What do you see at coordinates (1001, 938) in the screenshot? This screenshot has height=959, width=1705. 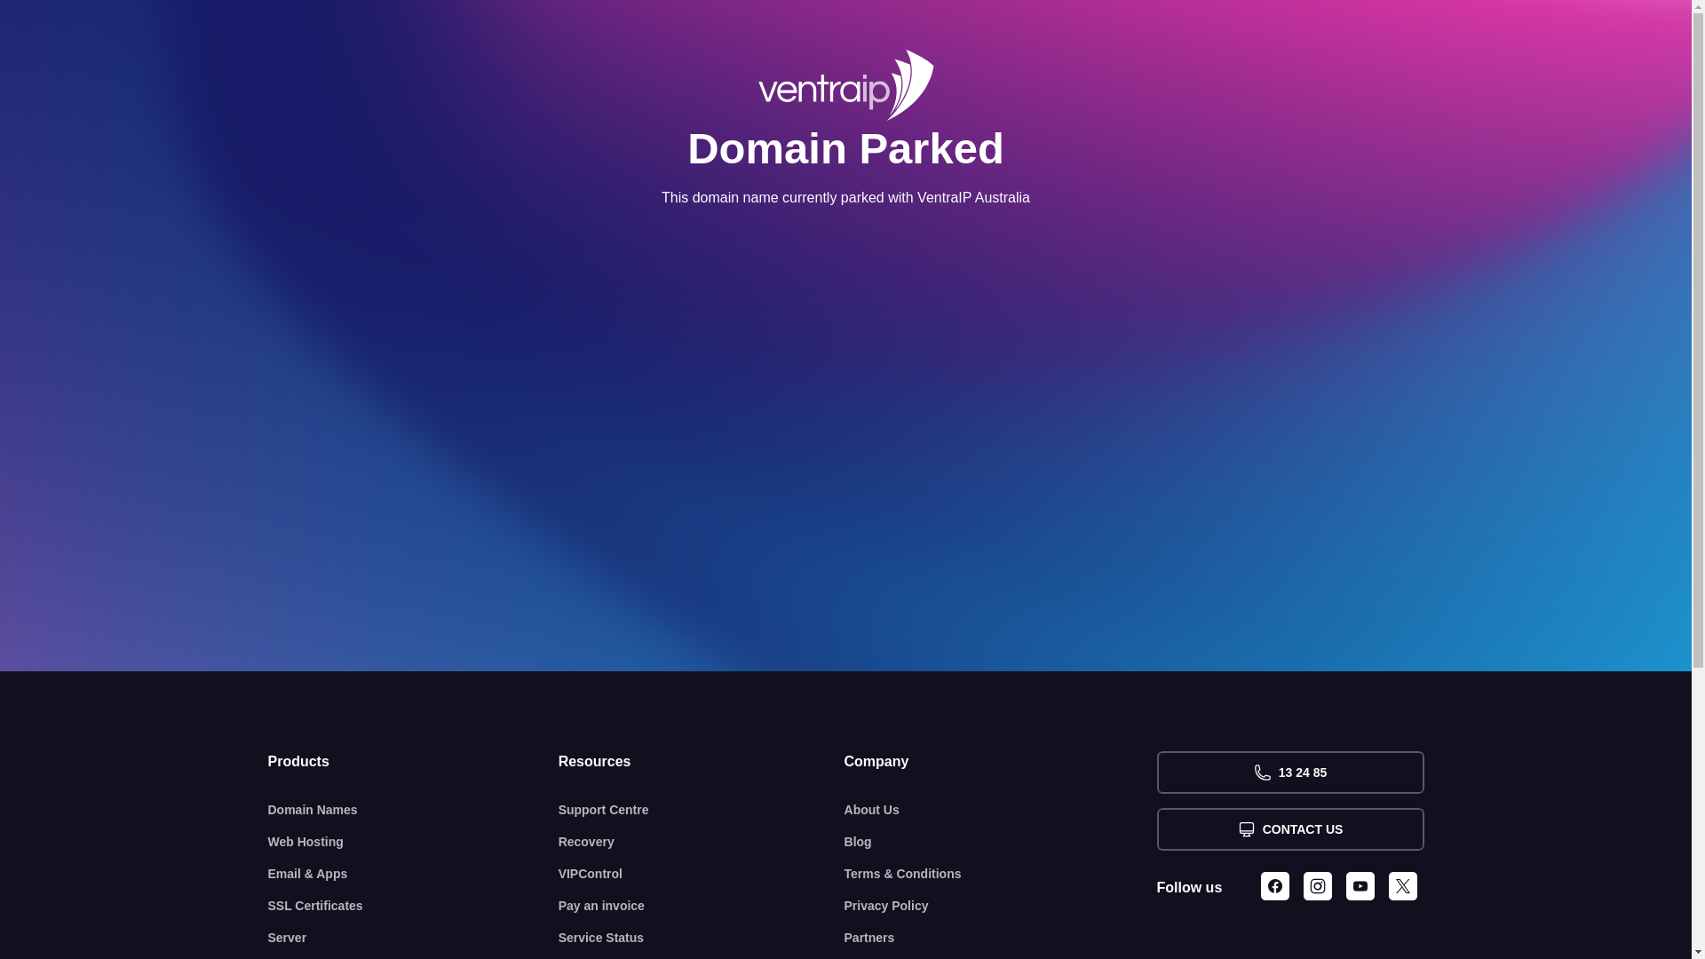 I see `Partners` at bounding box center [1001, 938].